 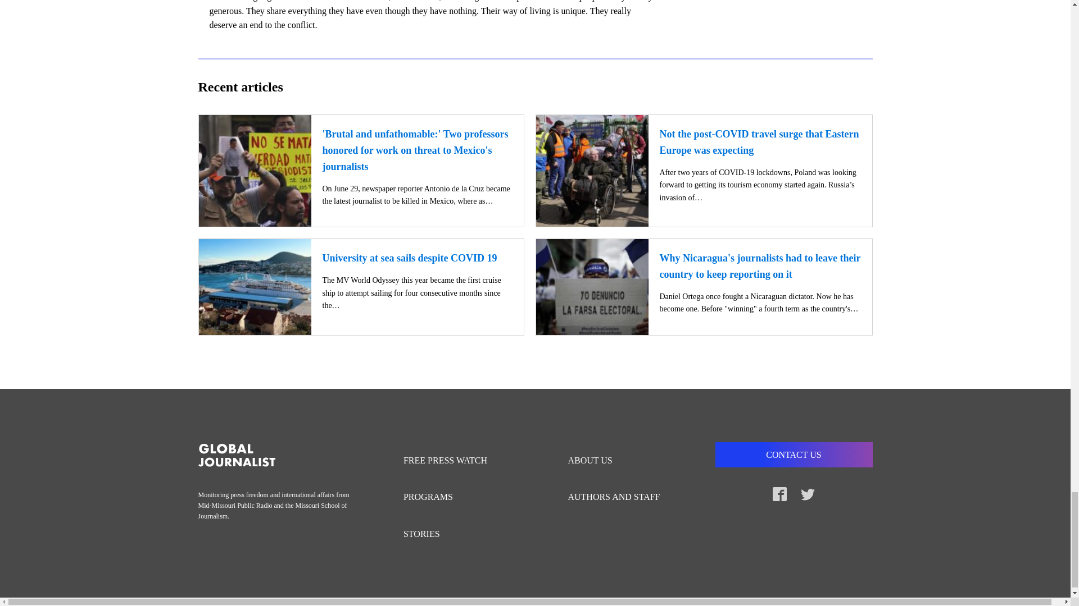 I want to click on FREE PRESS WATCH, so click(x=451, y=461).